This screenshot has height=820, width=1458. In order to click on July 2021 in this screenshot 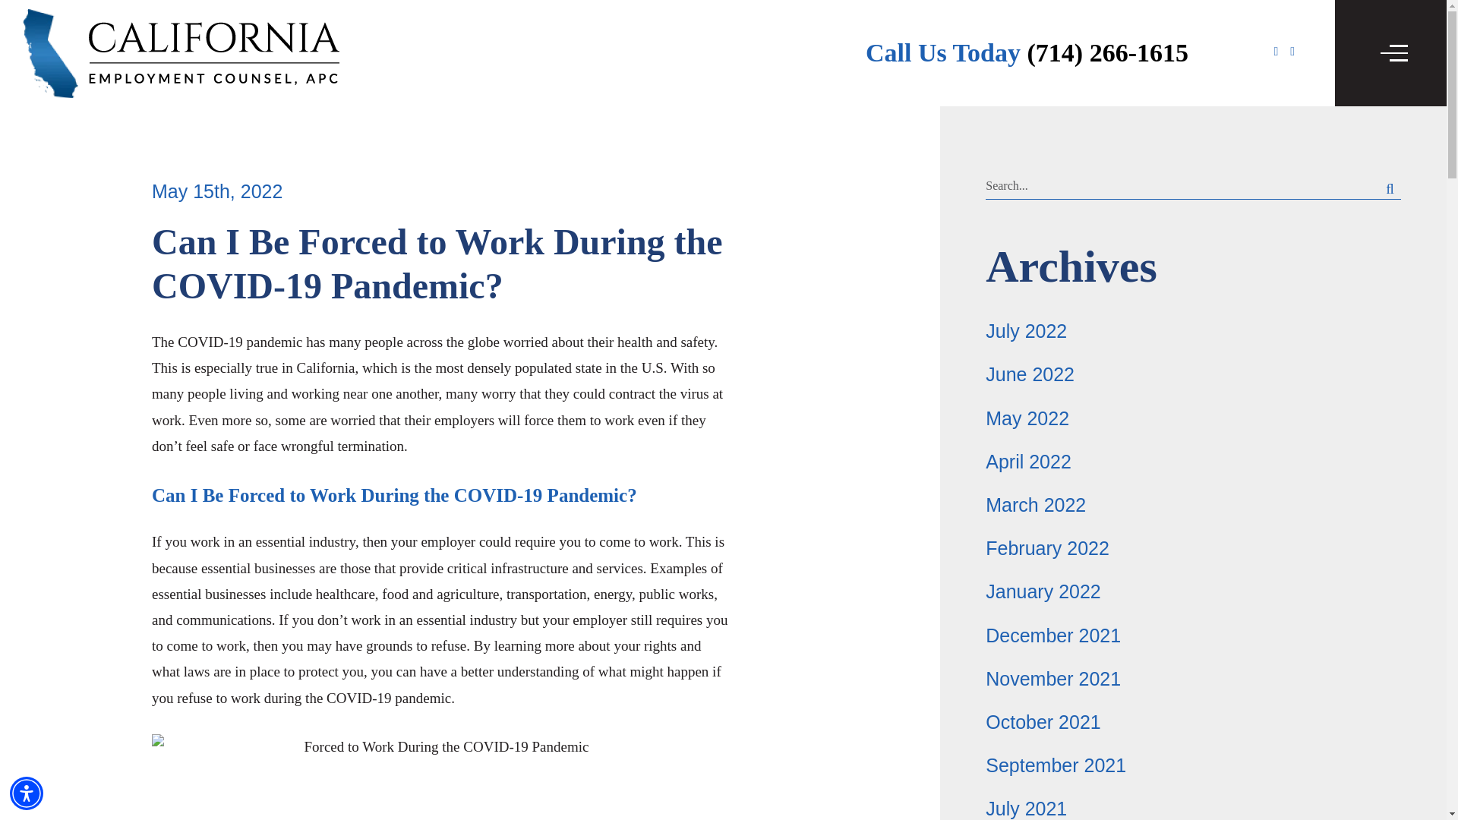, I will do `click(1026, 808)`.